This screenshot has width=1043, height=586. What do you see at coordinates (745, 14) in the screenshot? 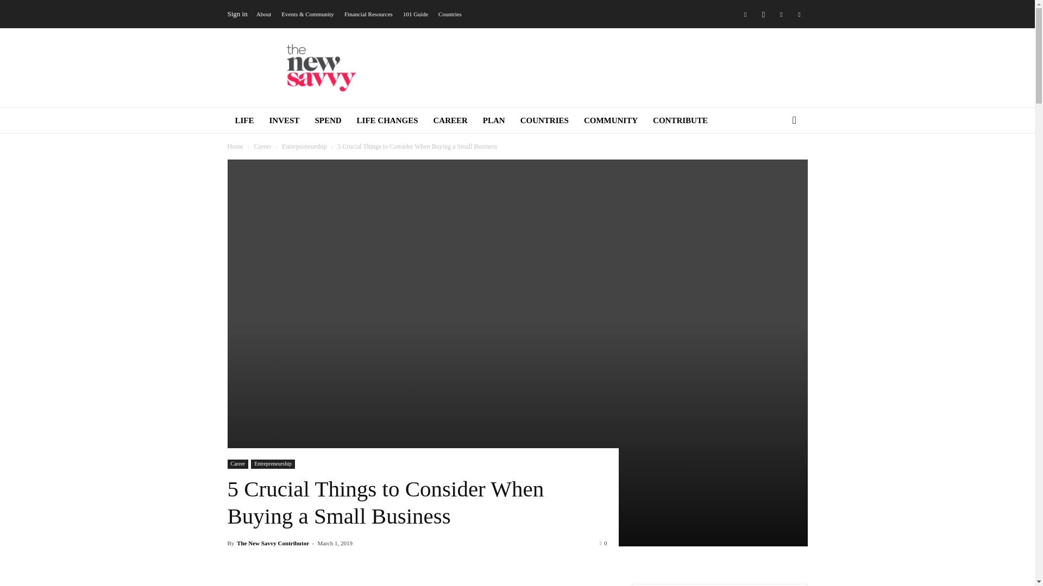
I see `Facebook` at bounding box center [745, 14].